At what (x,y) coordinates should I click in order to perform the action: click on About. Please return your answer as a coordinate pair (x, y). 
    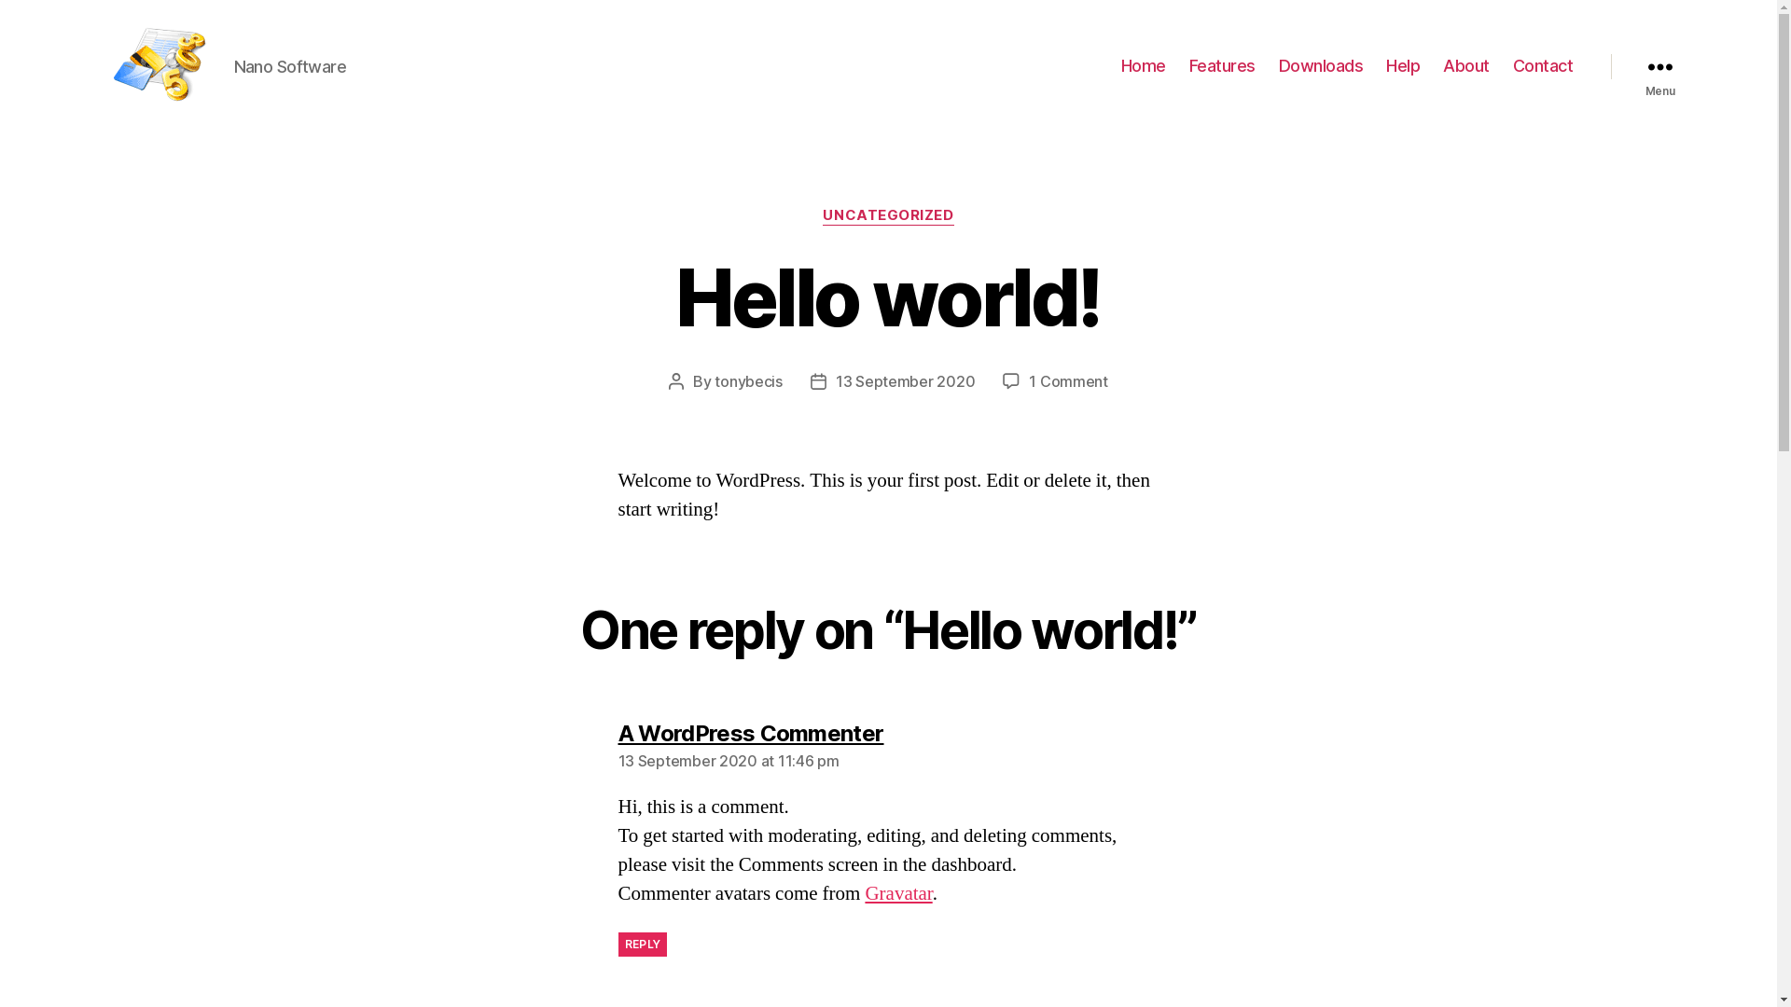
    Looking at the image, I should click on (1466, 66).